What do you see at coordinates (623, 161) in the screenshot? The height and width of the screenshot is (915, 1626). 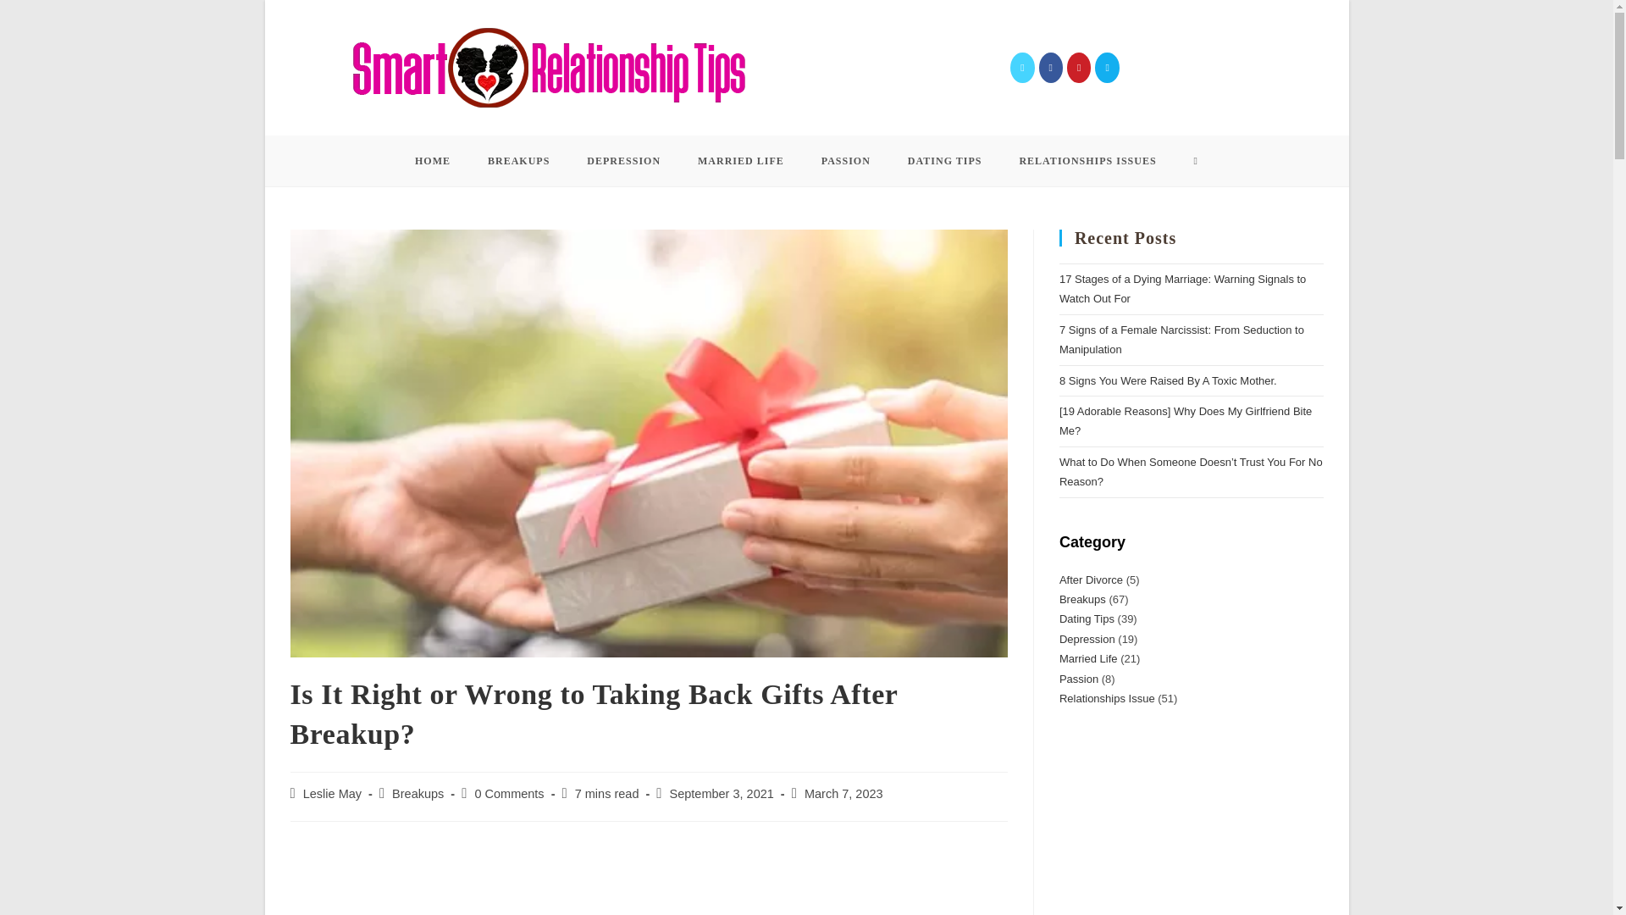 I see `DEPRESSION` at bounding box center [623, 161].